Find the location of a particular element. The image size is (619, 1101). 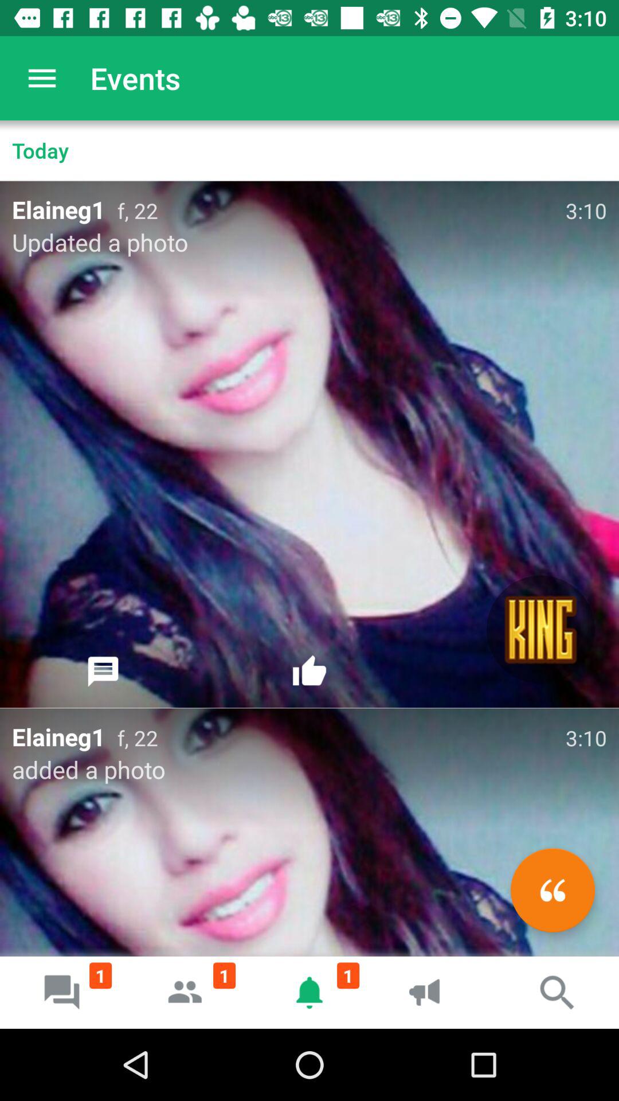

click app to the left of events is located at coordinates (42, 78).